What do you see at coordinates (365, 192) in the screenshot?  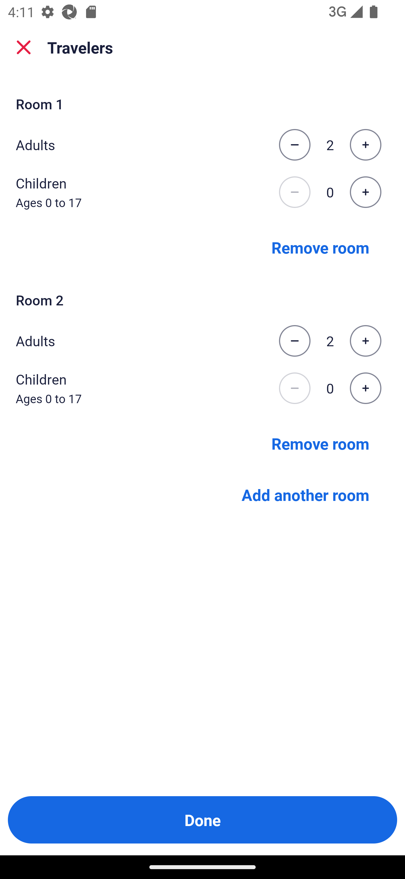 I see `Increase the number of children` at bounding box center [365, 192].